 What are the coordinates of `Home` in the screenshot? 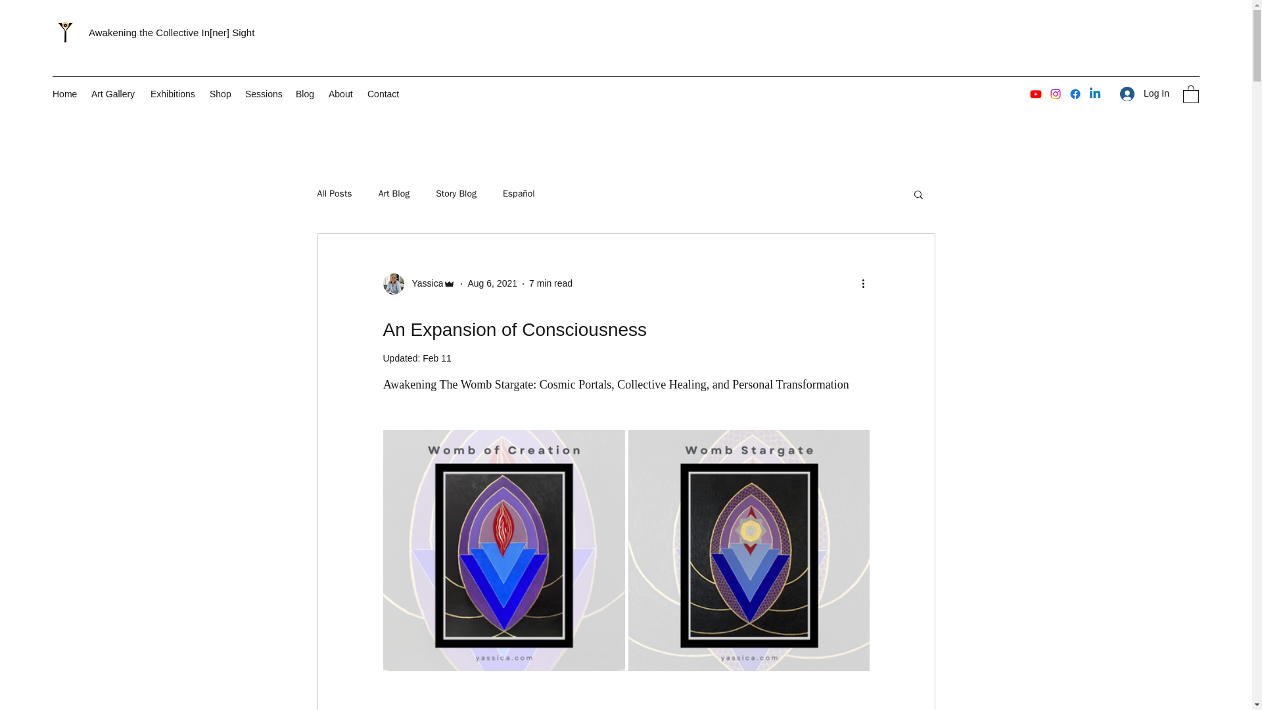 It's located at (64, 93).